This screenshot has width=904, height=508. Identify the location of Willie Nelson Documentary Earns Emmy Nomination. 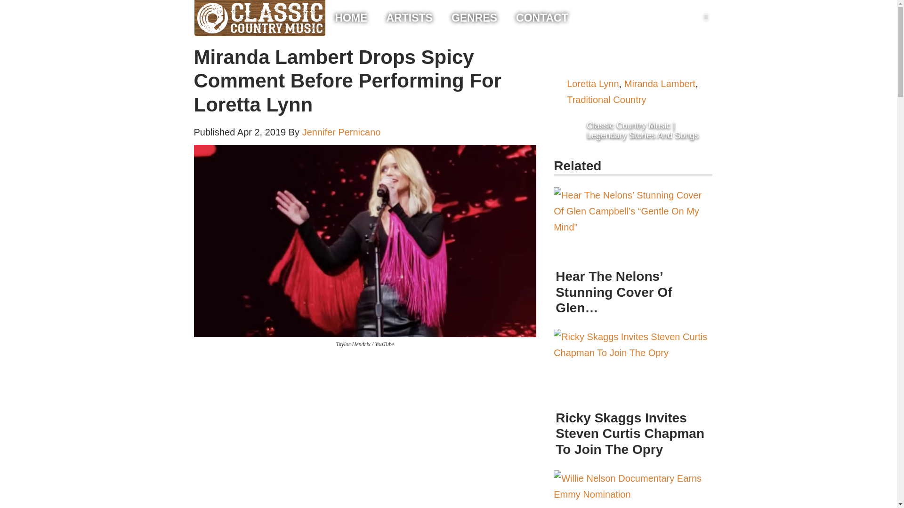
(633, 489).